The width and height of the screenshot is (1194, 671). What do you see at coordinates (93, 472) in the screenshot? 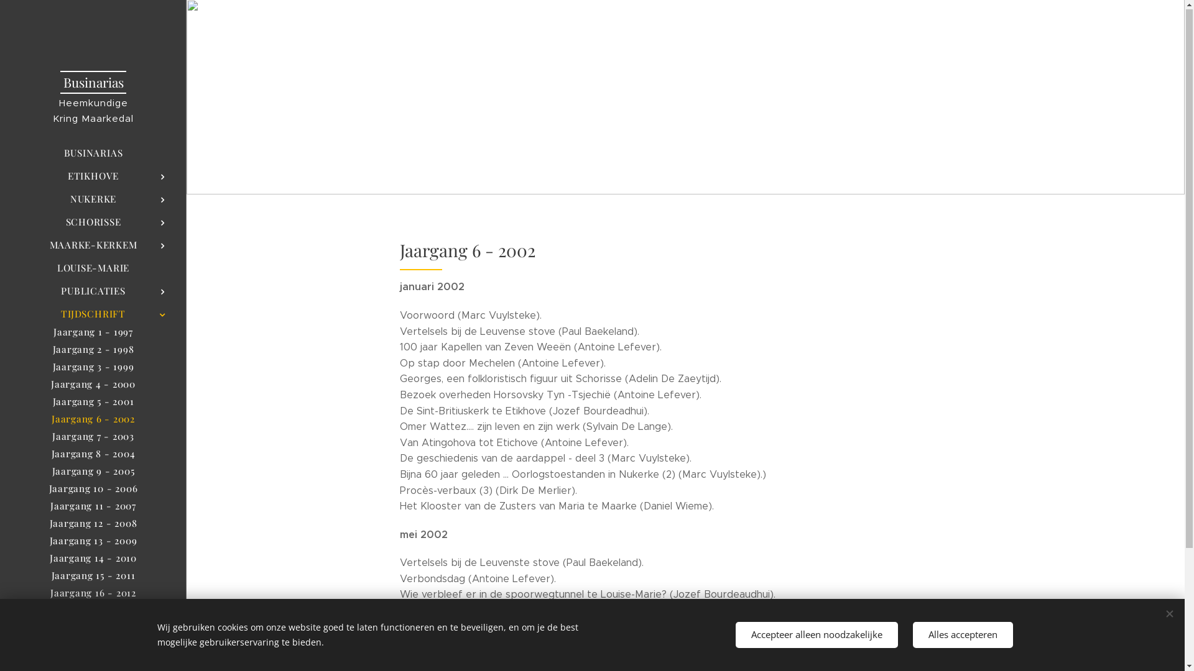
I see `Jaargang 9 - 2005` at bounding box center [93, 472].